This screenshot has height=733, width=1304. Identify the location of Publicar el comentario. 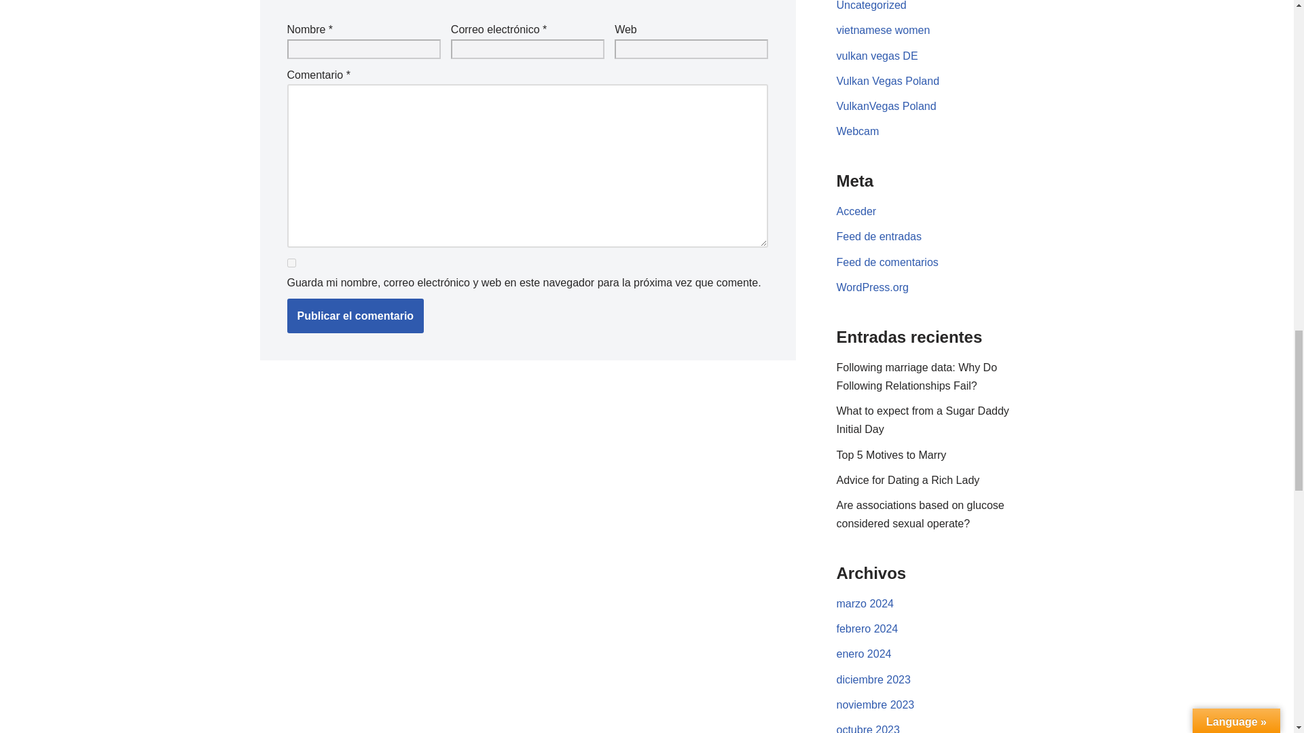
(355, 316).